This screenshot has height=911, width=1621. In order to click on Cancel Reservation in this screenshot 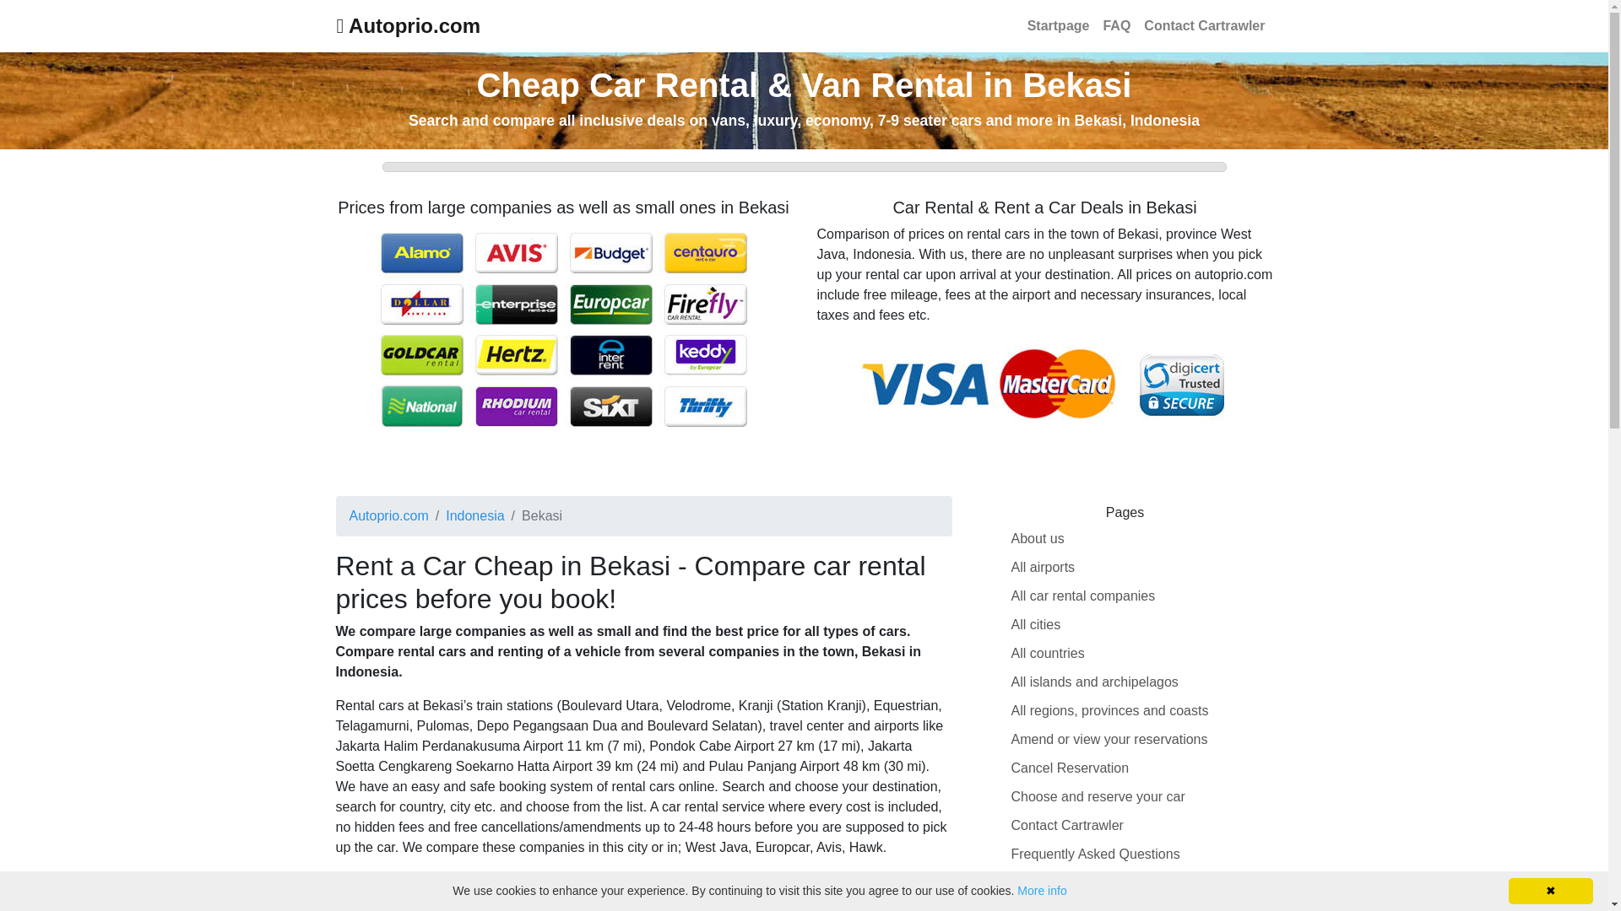, I will do `click(1071, 768)`.